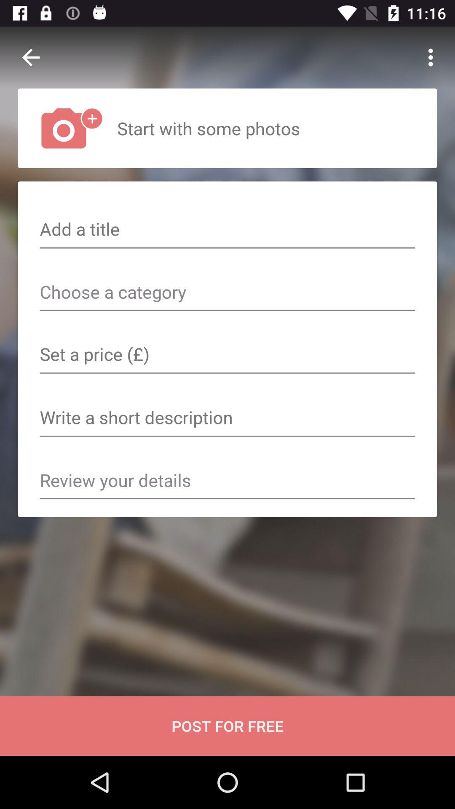 The image size is (455, 809). I want to click on add a title, so click(227, 230).